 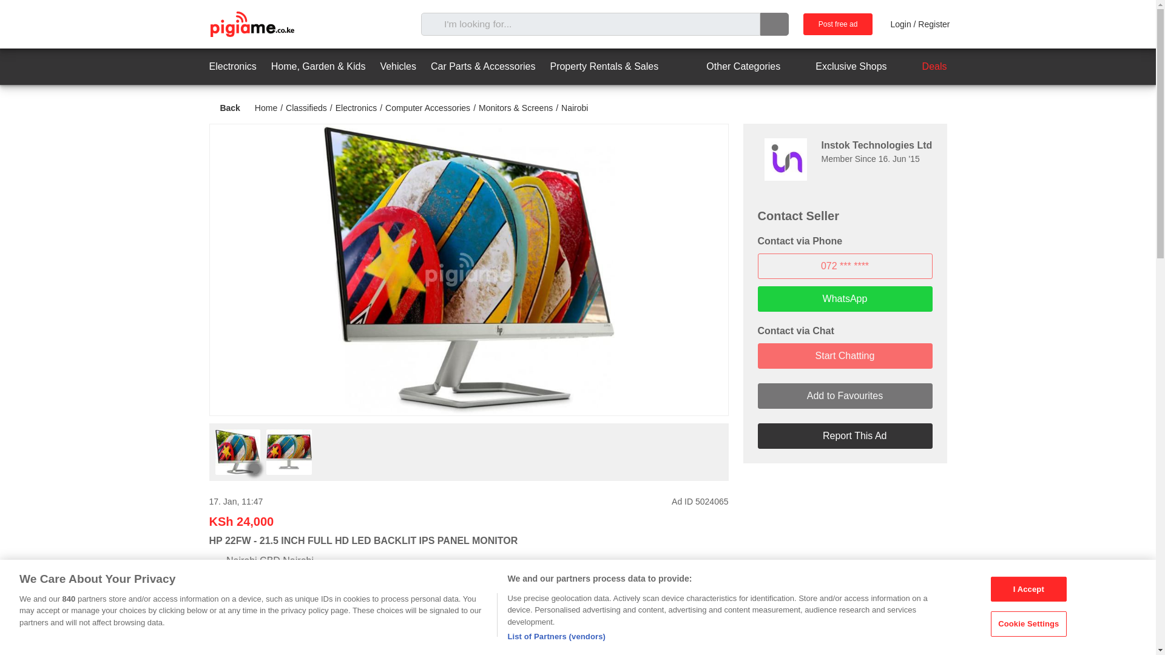 What do you see at coordinates (845, 298) in the screenshot?
I see `WhatsApp` at bounding box center [845, 298].